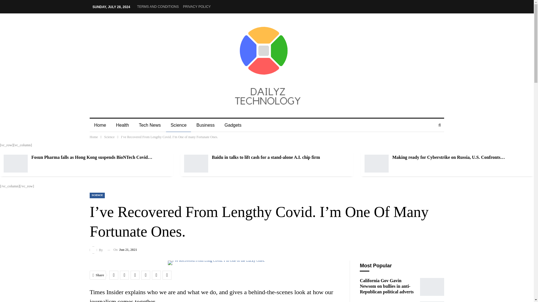 Image resolution: width=538 pixels, height=302 pixels. What do you see at coordinates (96, 250) in the screenshot?
I see `By` at bounding box center [96, 250].